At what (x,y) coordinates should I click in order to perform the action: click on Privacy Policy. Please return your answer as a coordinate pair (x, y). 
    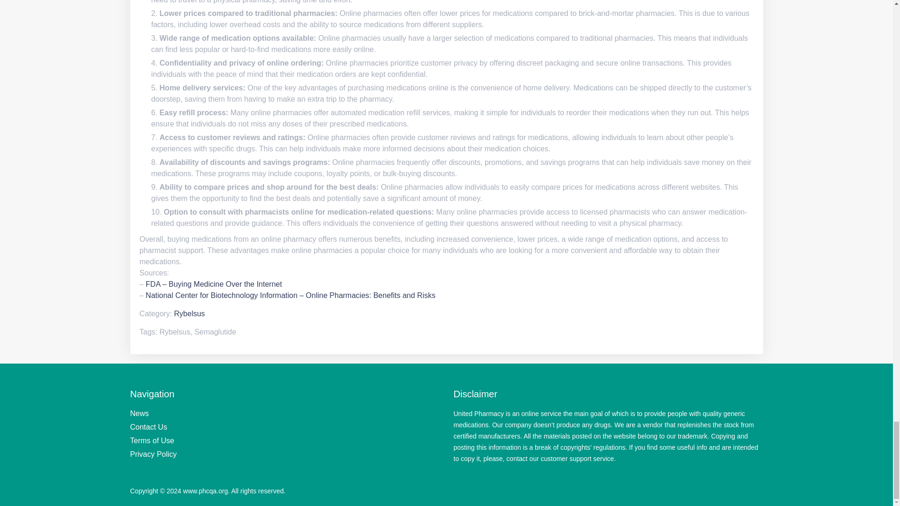
    Looking at the image, I should click on (154, 454).